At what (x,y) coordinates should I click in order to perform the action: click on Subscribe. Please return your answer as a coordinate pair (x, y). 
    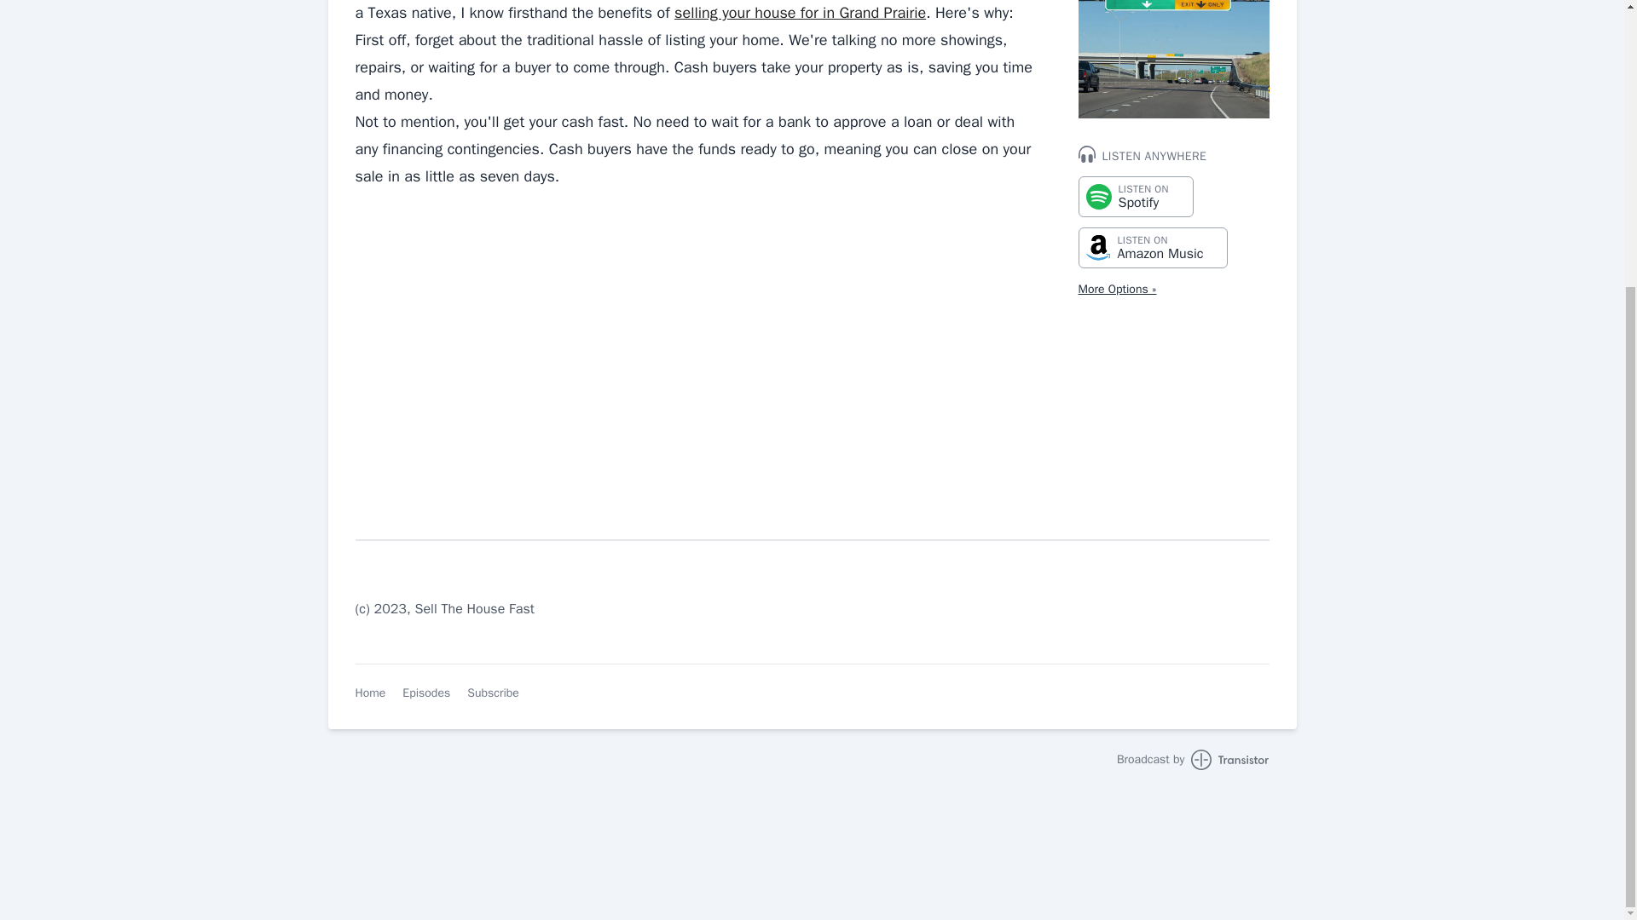
    Looking at the image, I should click on (493, 693).